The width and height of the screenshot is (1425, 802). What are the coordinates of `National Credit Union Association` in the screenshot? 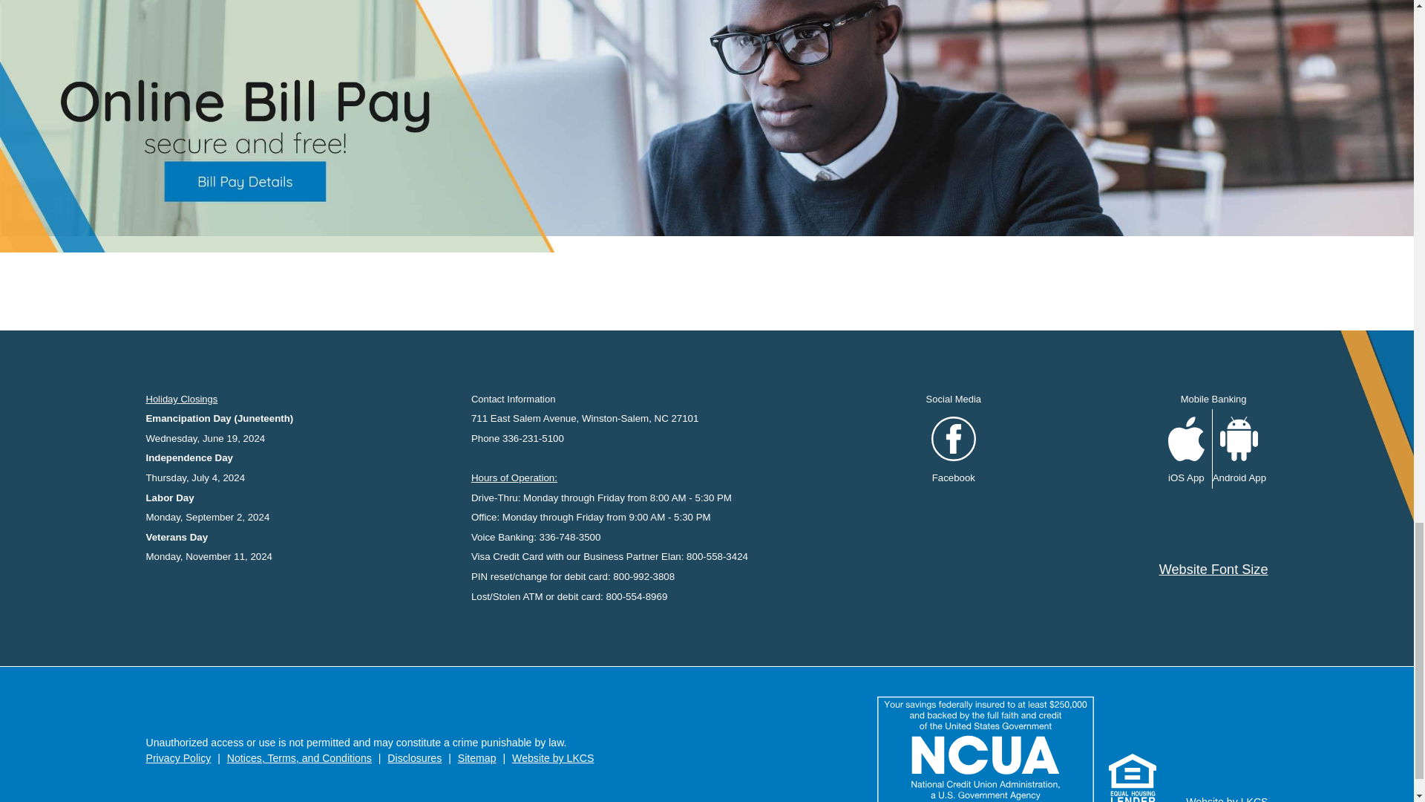 It's located at (986, 749).